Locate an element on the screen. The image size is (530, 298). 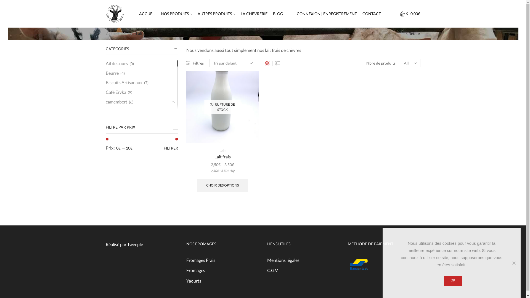
camembert is located at coordinates (116, 102).